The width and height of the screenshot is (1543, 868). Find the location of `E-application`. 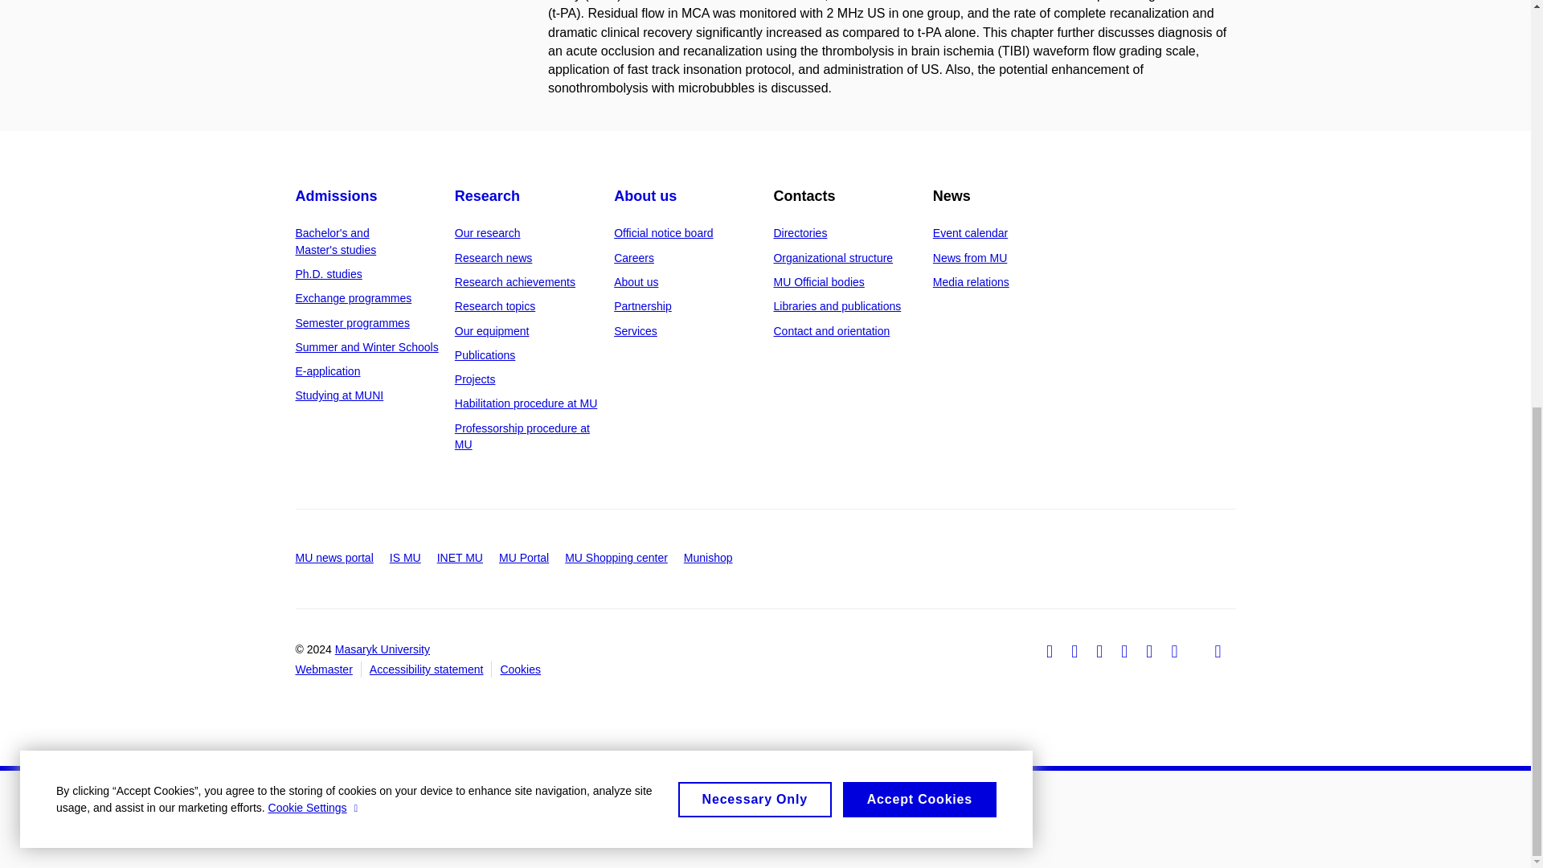

E-application is located at coordinates (328, 371).